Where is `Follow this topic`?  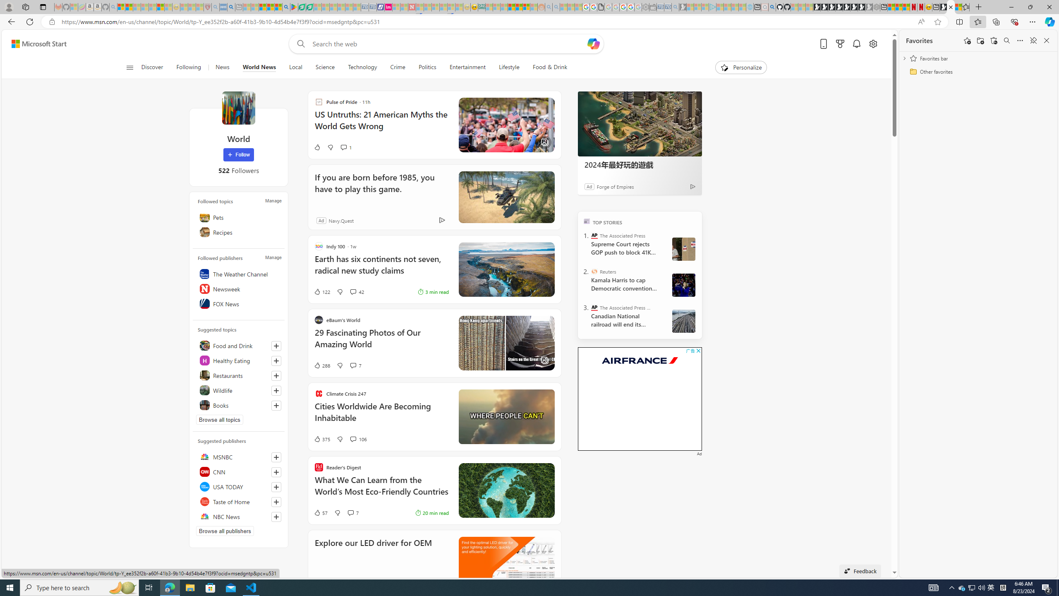 Follow this topic is located at coordinates (276, 406).